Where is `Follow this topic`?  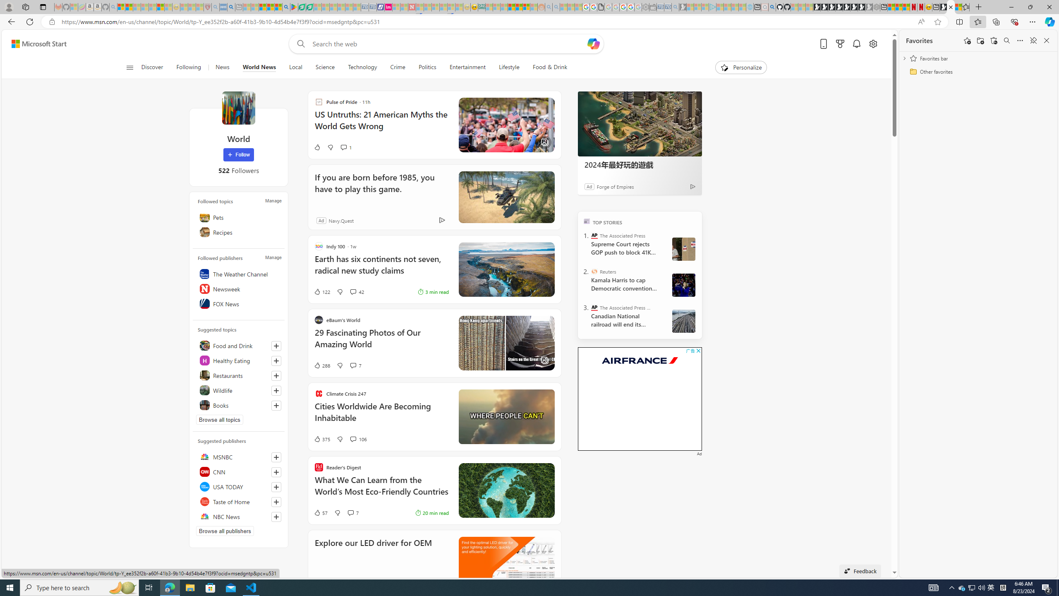 Follow this topic is located at coordinates (276, 406).